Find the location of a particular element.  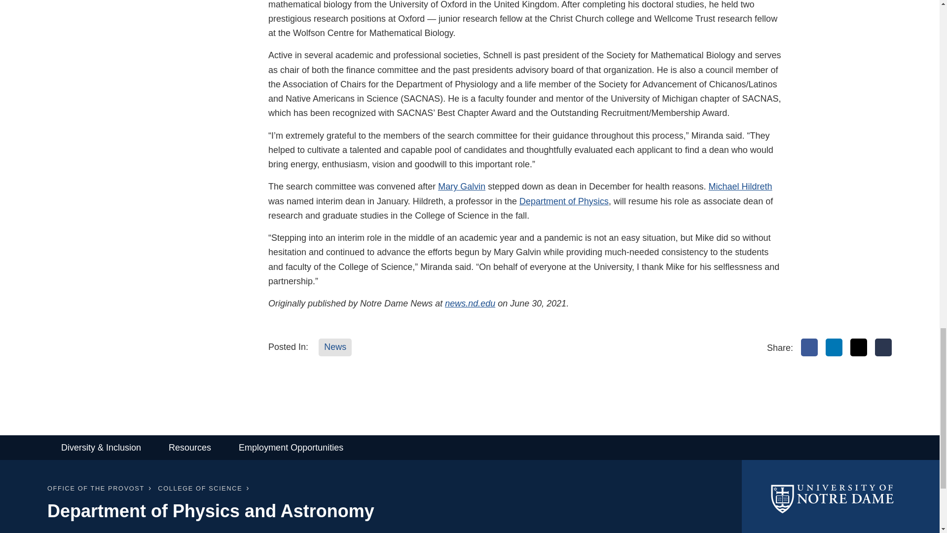

LinkedIn is located at coordinates (834, 347).